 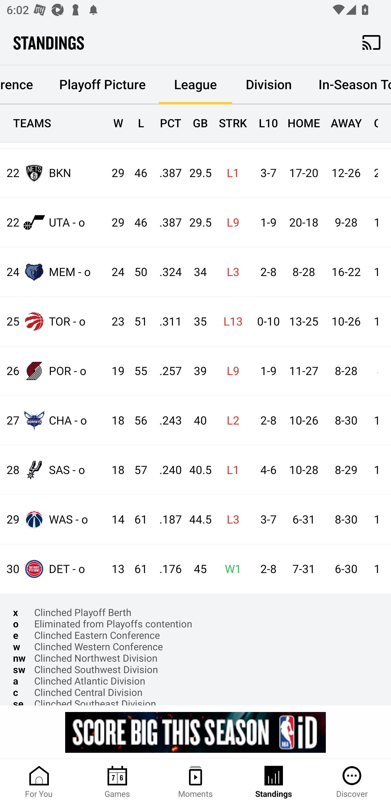 I want to click on 8-29, so click(x=346, y=470).